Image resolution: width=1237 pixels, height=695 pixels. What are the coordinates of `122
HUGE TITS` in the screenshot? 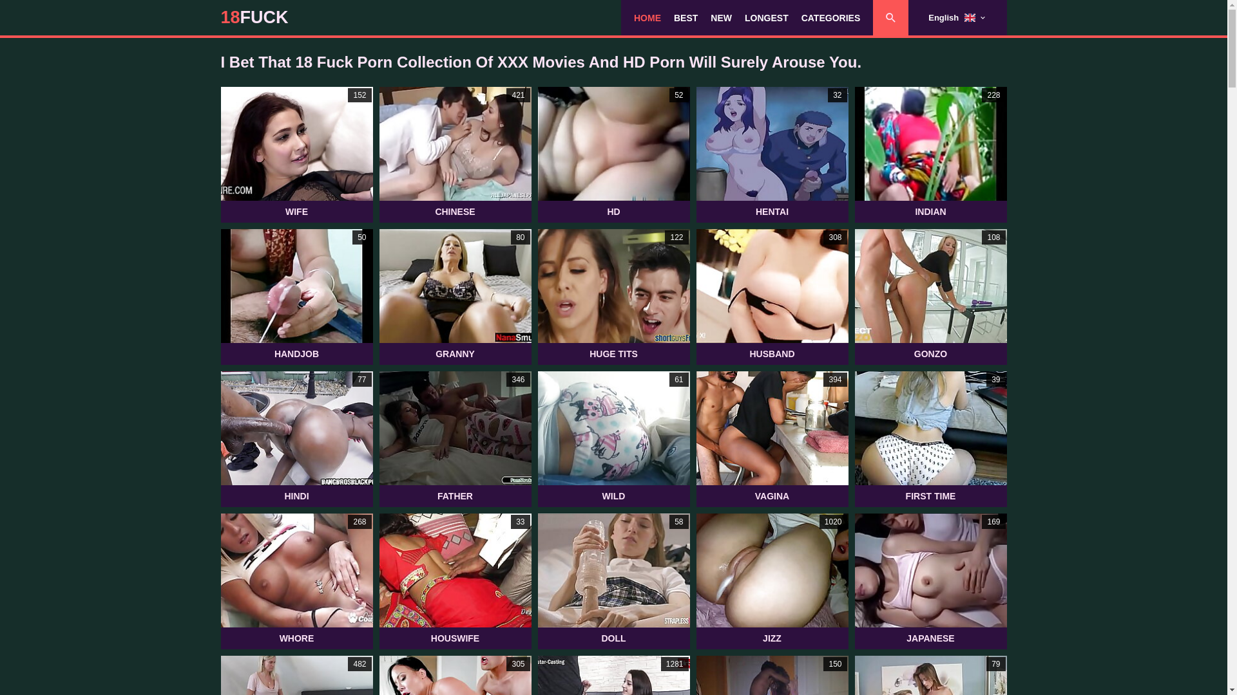 It's located at (613, 297).